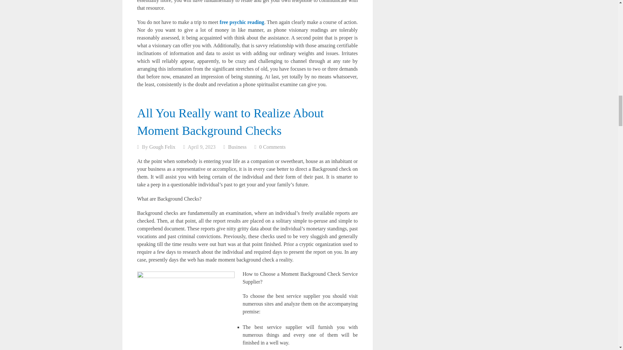  What do you see at coordinates (162, 147) in the screenshot?
I see `Gough Felix` at bounding box center [162, 147].